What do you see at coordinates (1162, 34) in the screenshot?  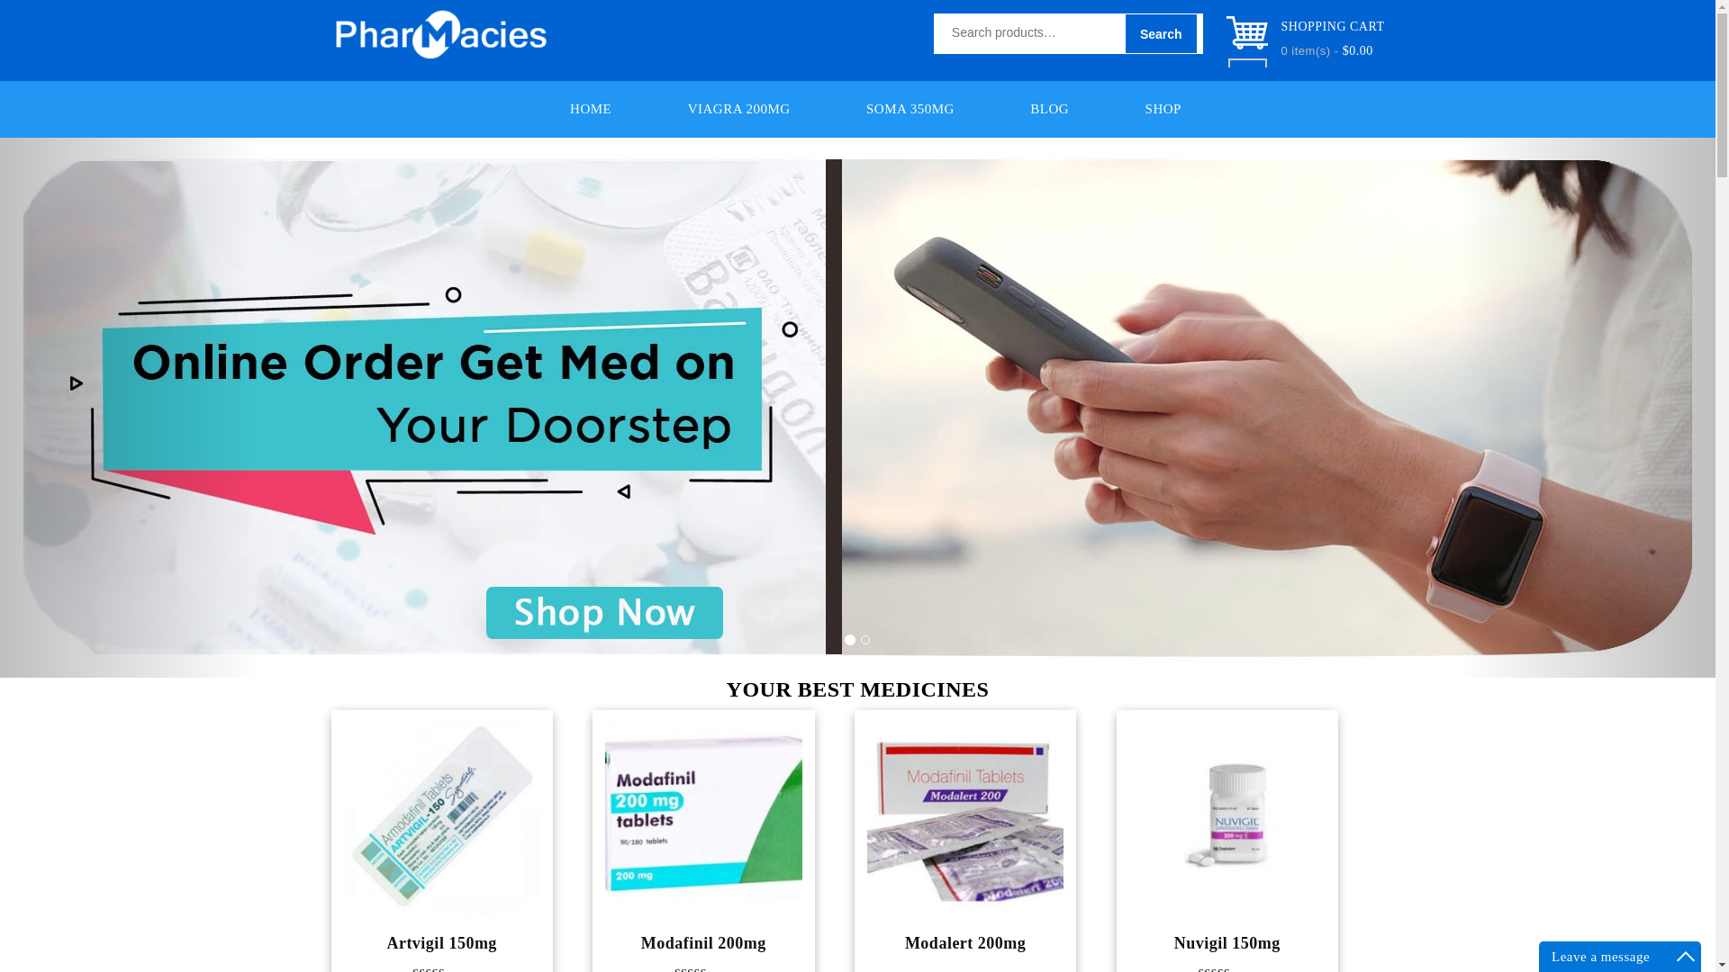 I see `Search` at bounding box center [1162, 34].